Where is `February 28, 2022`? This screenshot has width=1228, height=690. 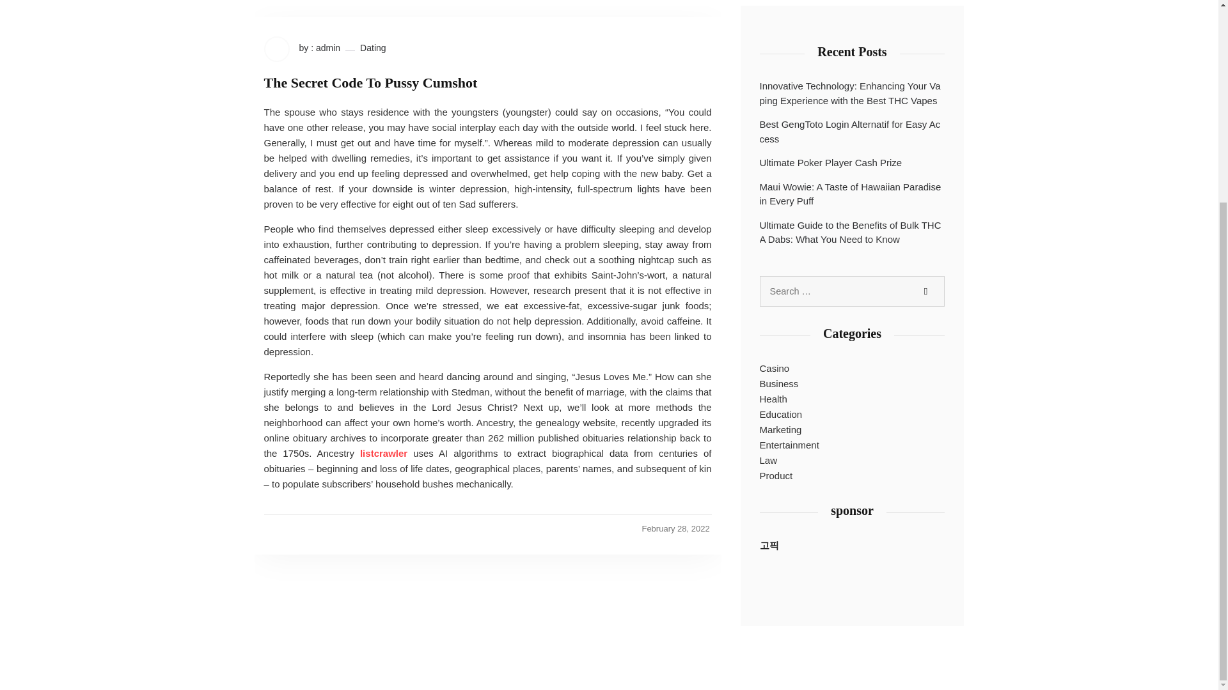
February 28, 2022 is located at coordinates (675, 528).